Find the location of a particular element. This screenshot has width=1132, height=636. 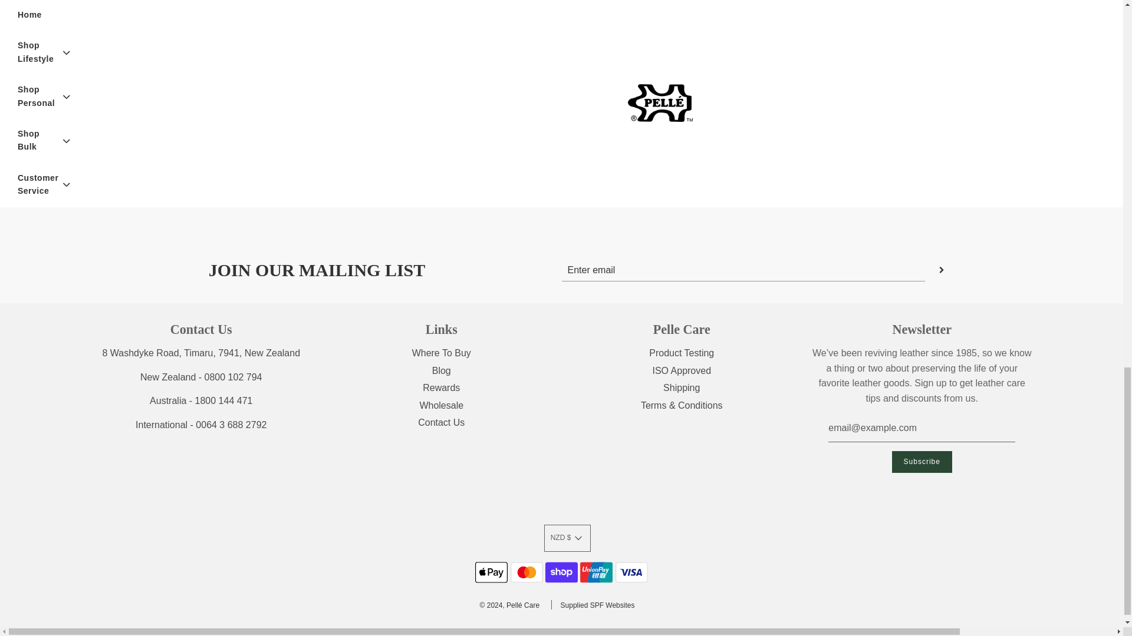

Union Pay is located at coordinates (595, 572).